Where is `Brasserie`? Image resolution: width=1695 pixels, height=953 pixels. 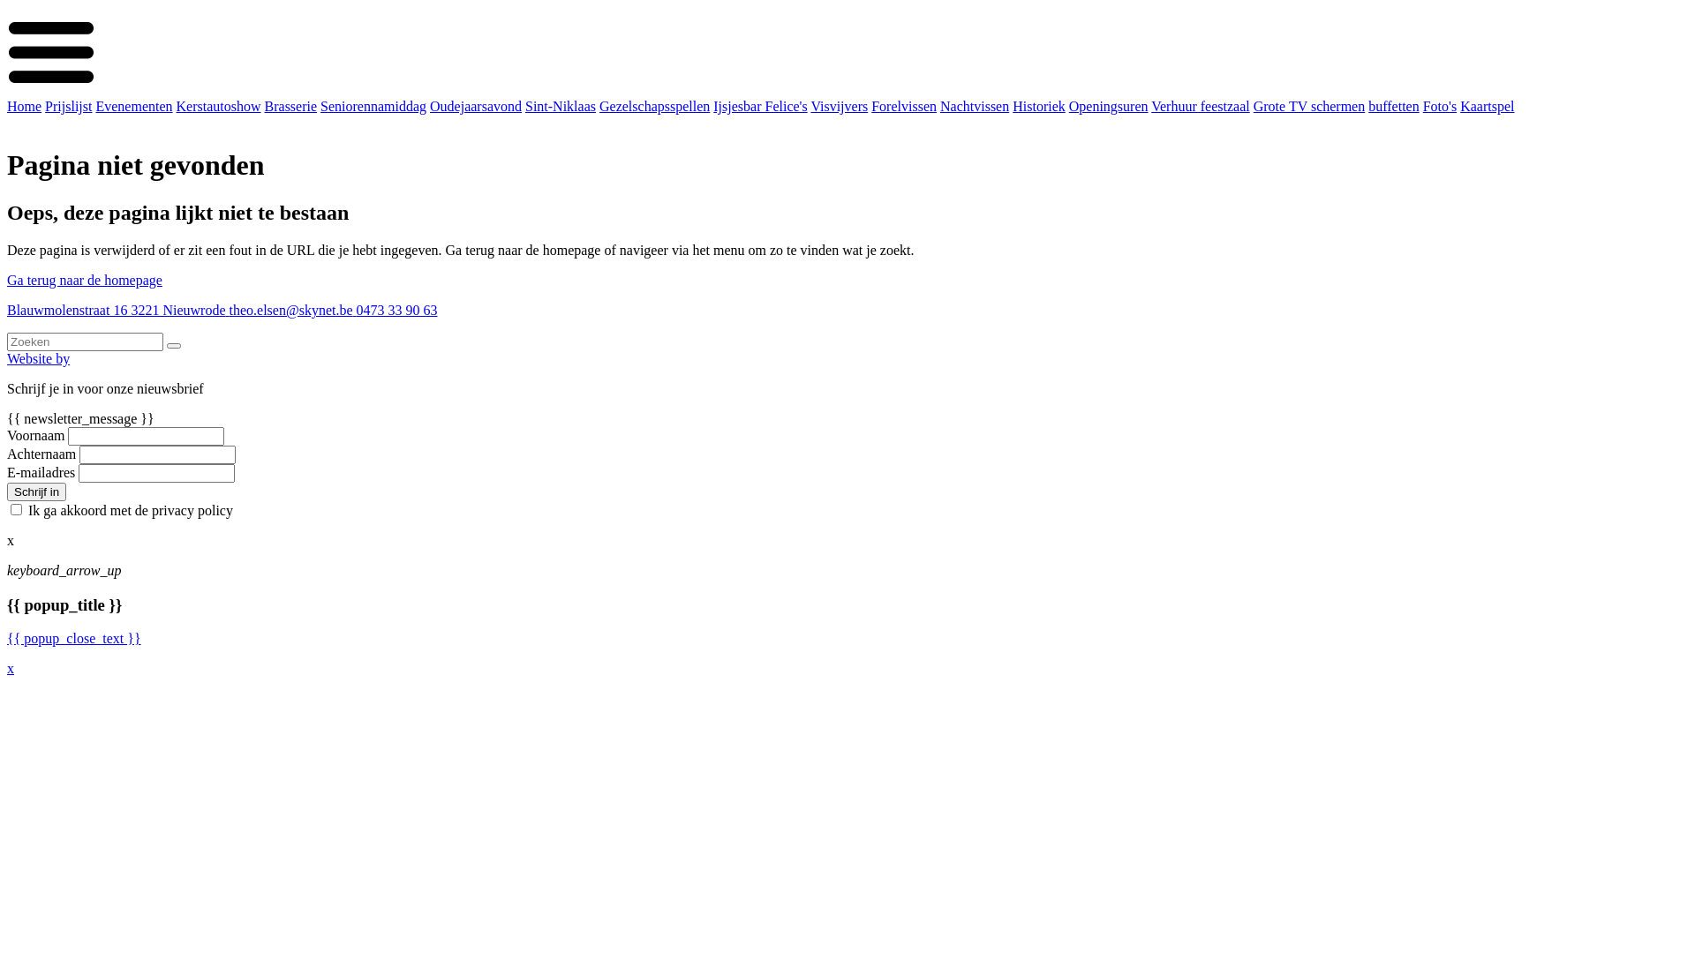
Brasserie is located at coordinates (291, 106).